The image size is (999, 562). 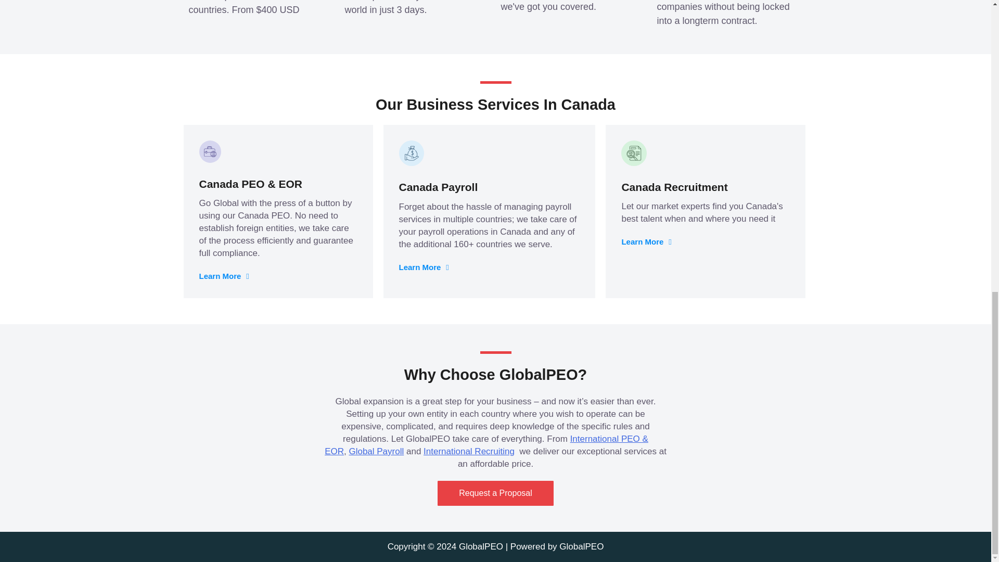 What do you see at coordinates (646, 241) in the screenshot?
I see `Learn More` at bounding box center [646, 241].